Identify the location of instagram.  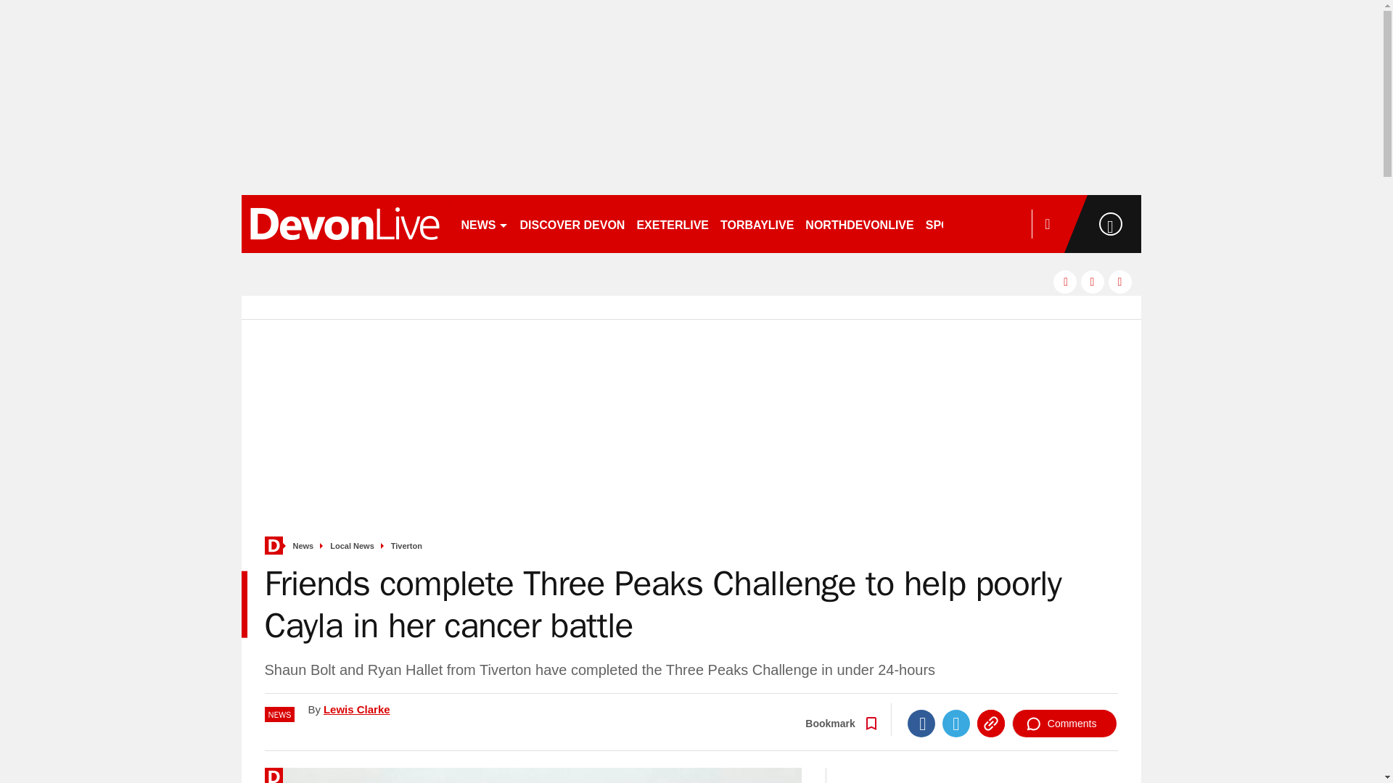
(1120, 281).